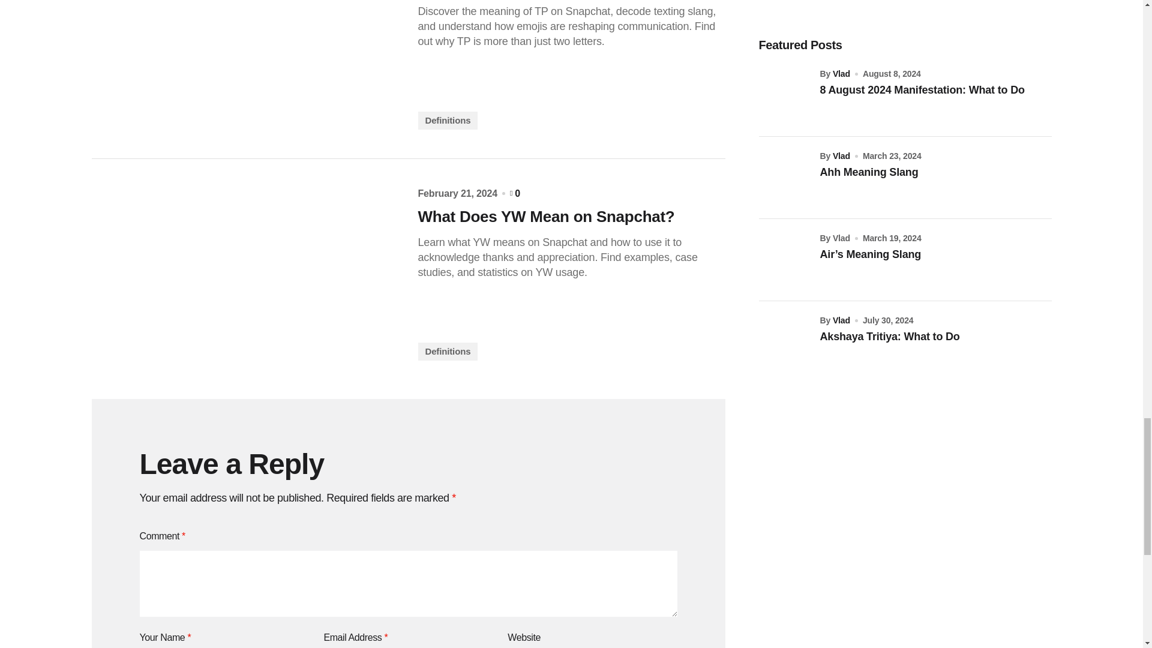  I want to click on 0, so click(515, 193).